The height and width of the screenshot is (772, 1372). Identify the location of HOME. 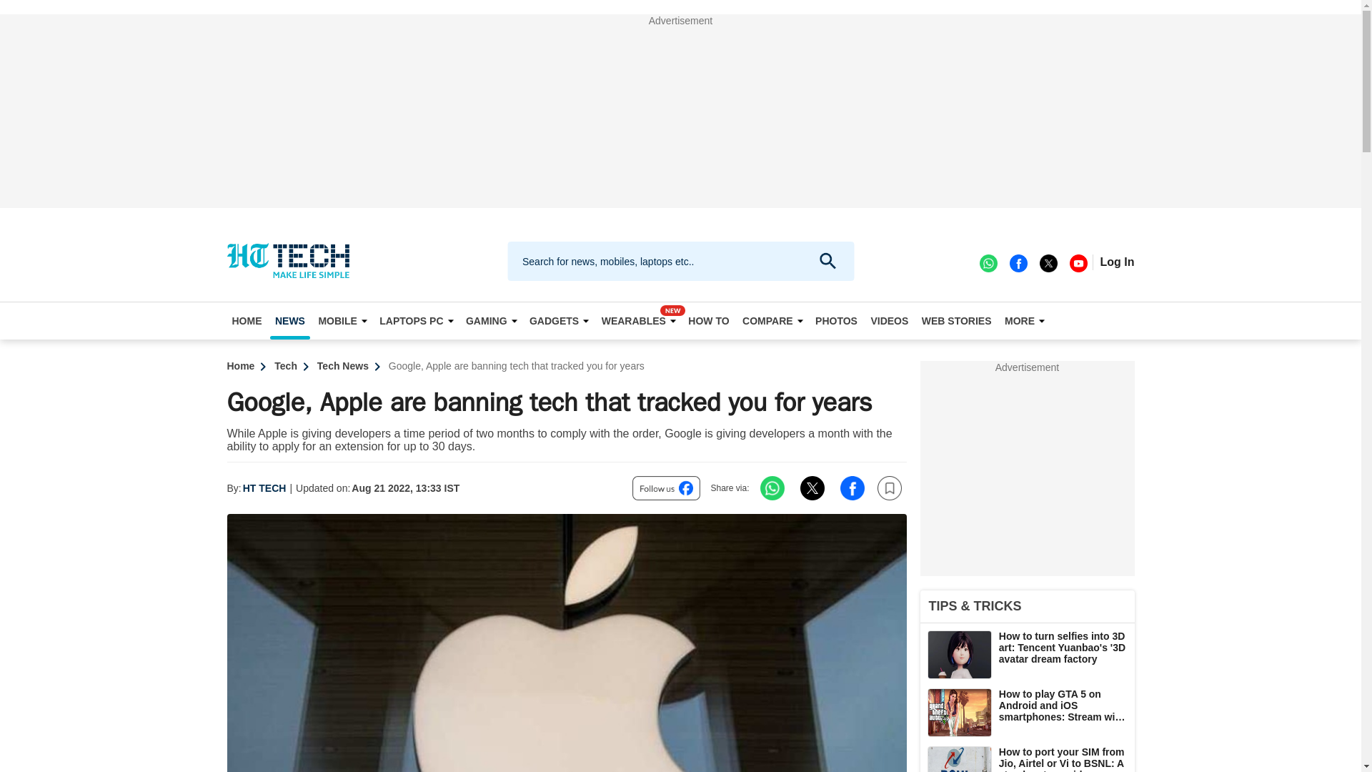
(247, 321).